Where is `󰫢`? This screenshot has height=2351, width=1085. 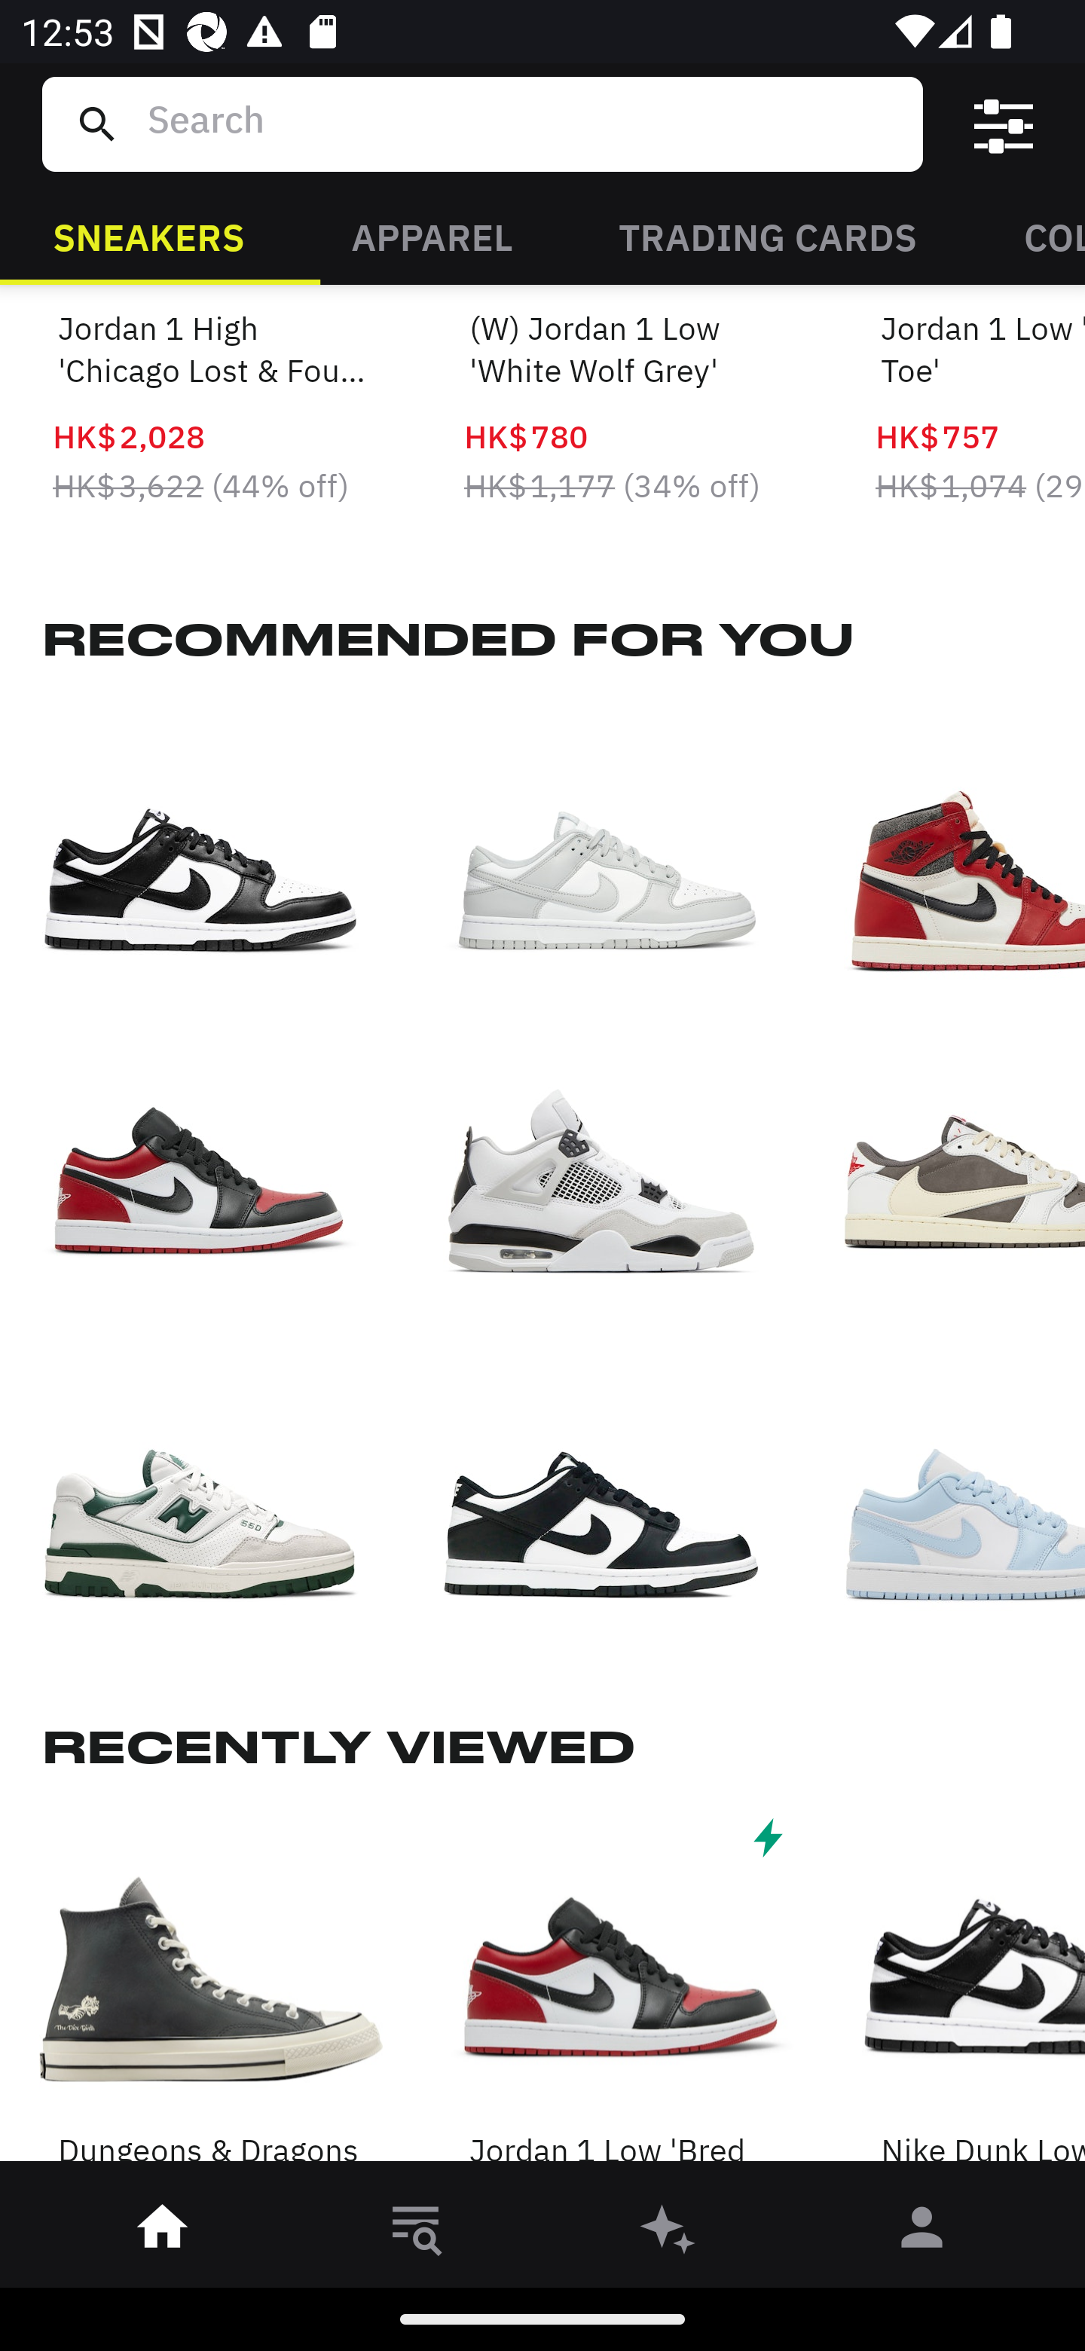 󰫢 is located at coordinates (669, 2232).